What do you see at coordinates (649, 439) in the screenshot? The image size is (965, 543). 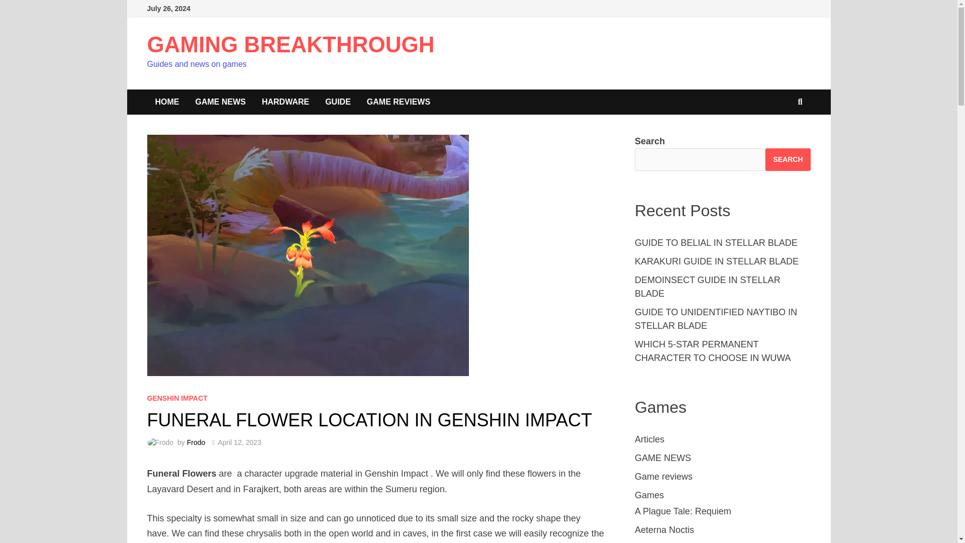 I see `Articles` at bounding box center [649, 439].